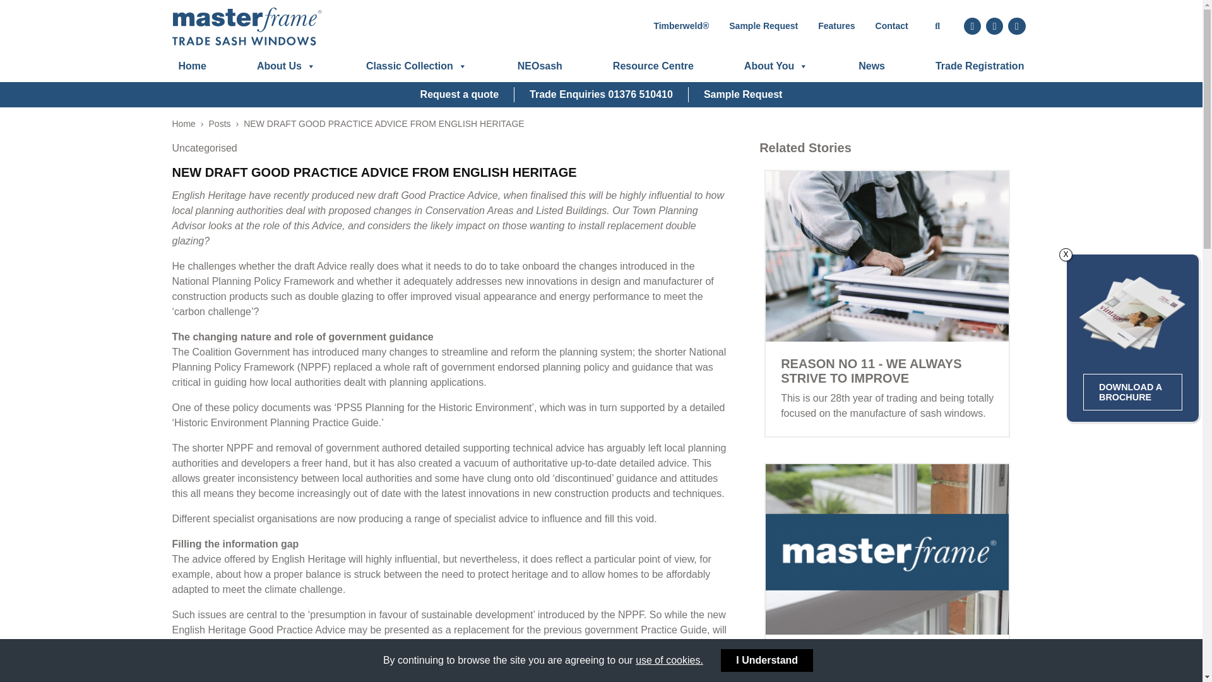 The height and width of the screenshot is (682, 1212). I want to click on News, so click(871, 66).